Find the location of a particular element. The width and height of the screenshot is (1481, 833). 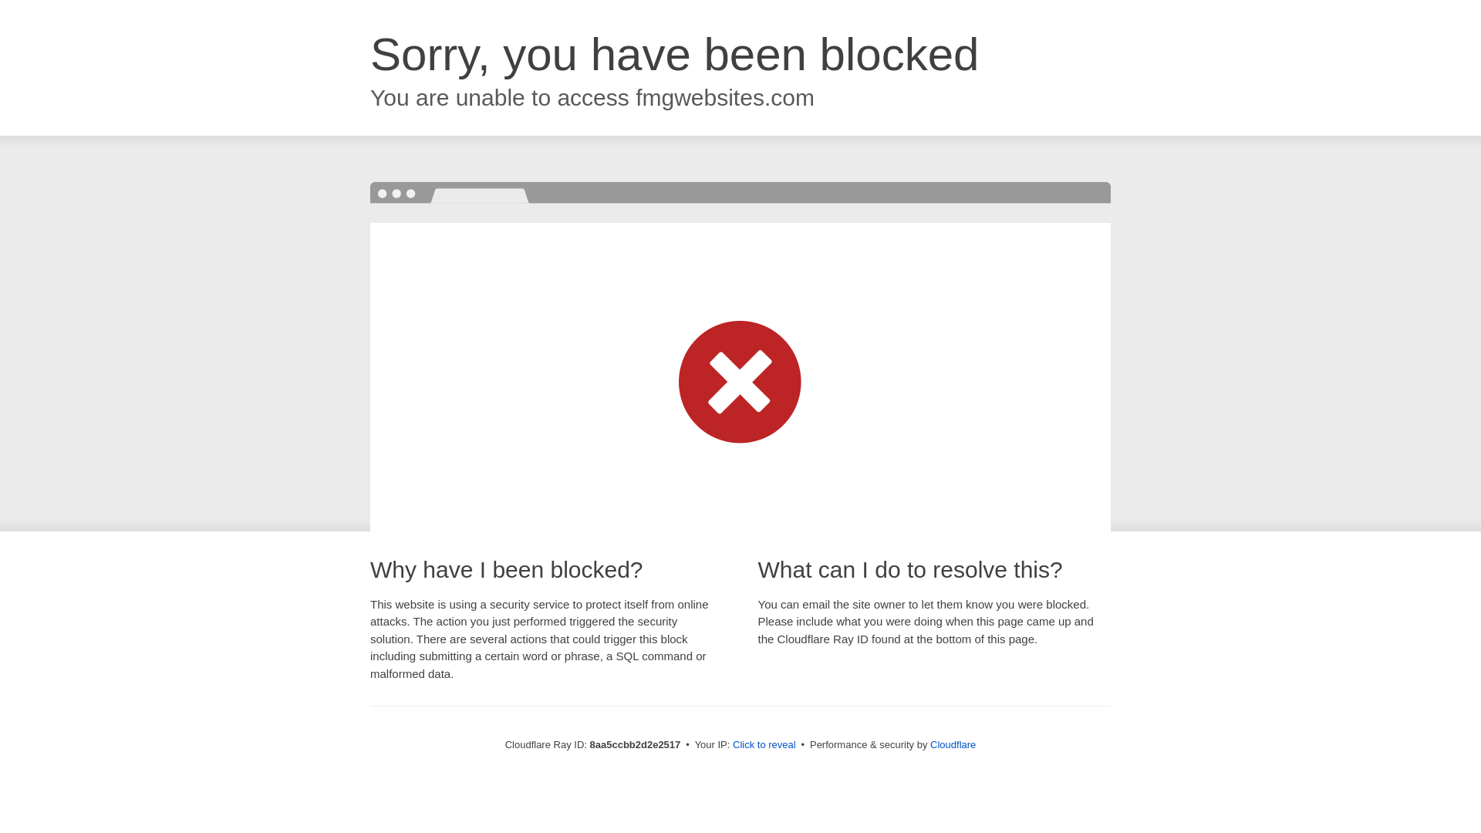

Click to reveal is located at coordinates (764, 745).